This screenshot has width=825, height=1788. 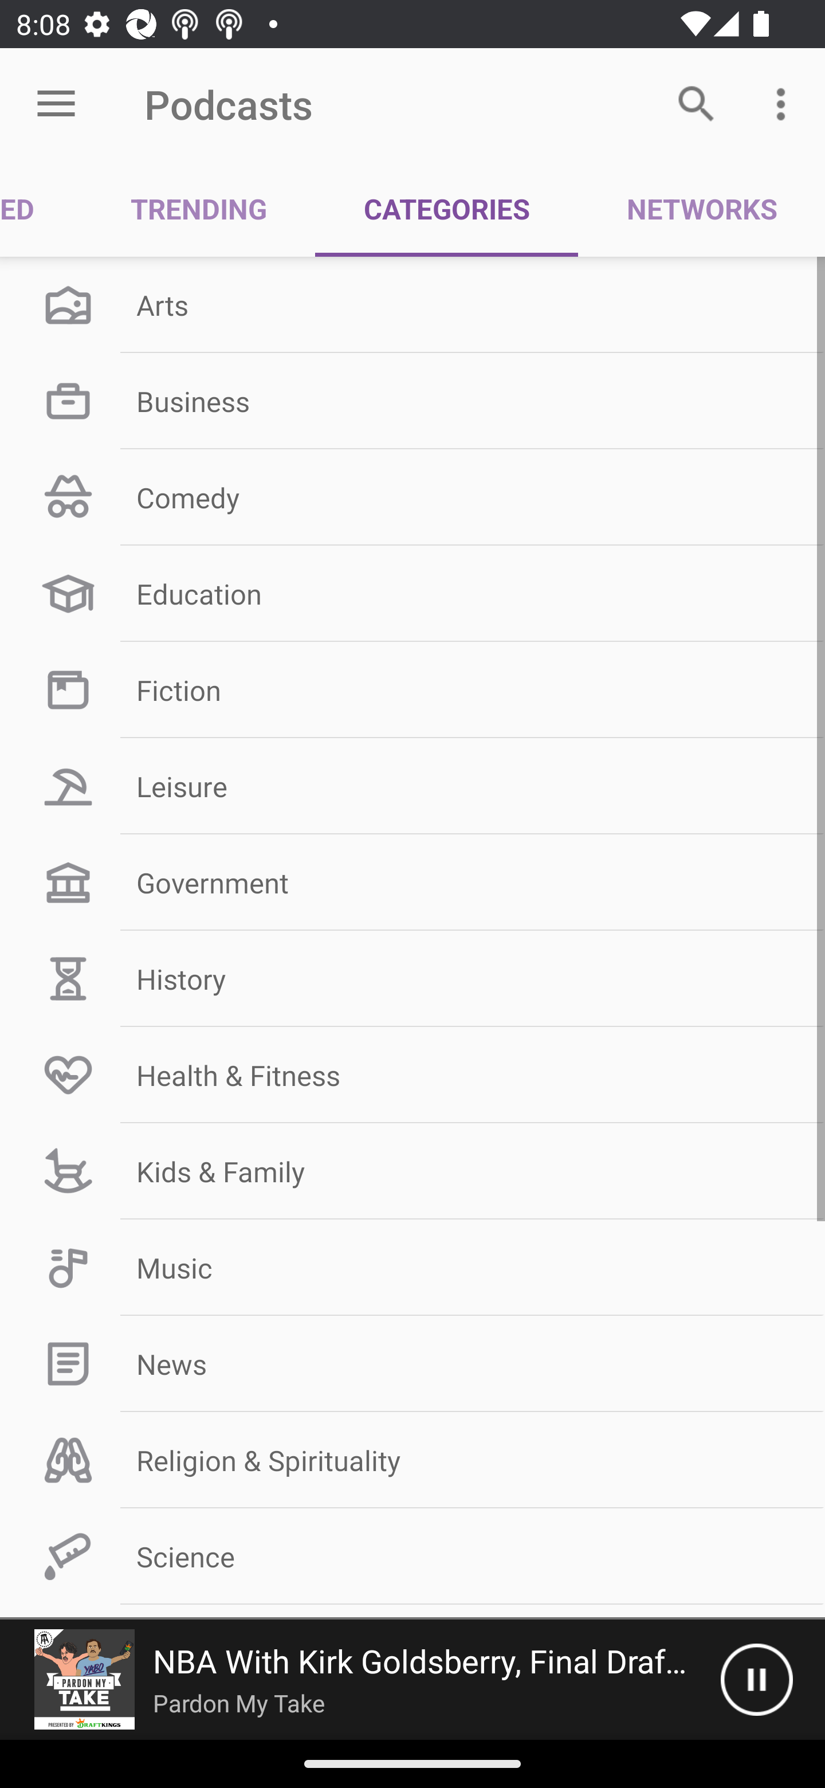 What do you see at coordinates (412, 883) in the screenshot?
I see `Government` at bounding box center [412, 883].